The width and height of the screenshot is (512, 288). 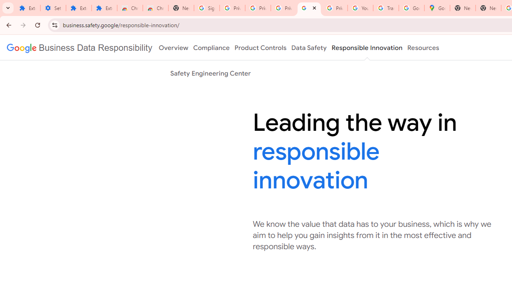 What do you see at coordinates (360, 8) in the screenshot?
I see `YouTube` at bounding box center [360, 8].